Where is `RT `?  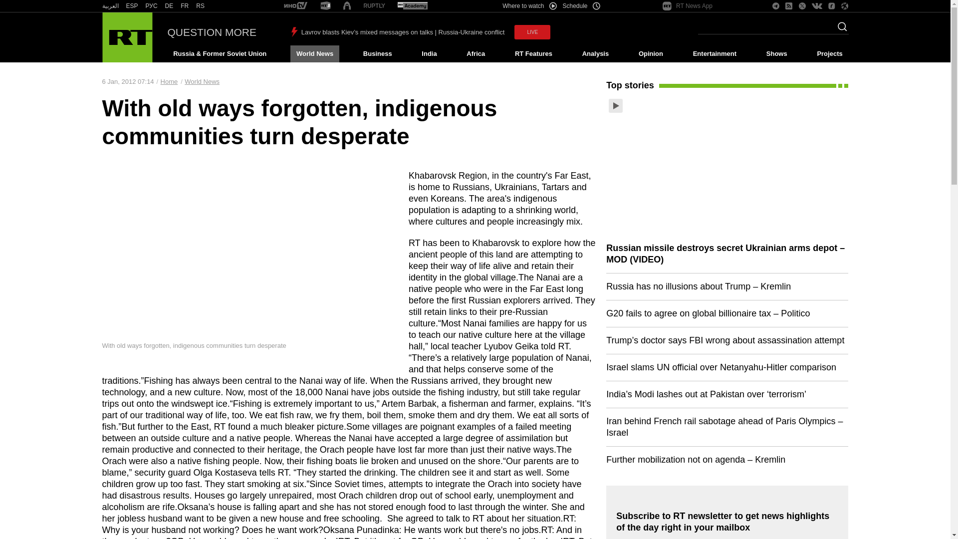 RT  is located at coordinates (110, 6).